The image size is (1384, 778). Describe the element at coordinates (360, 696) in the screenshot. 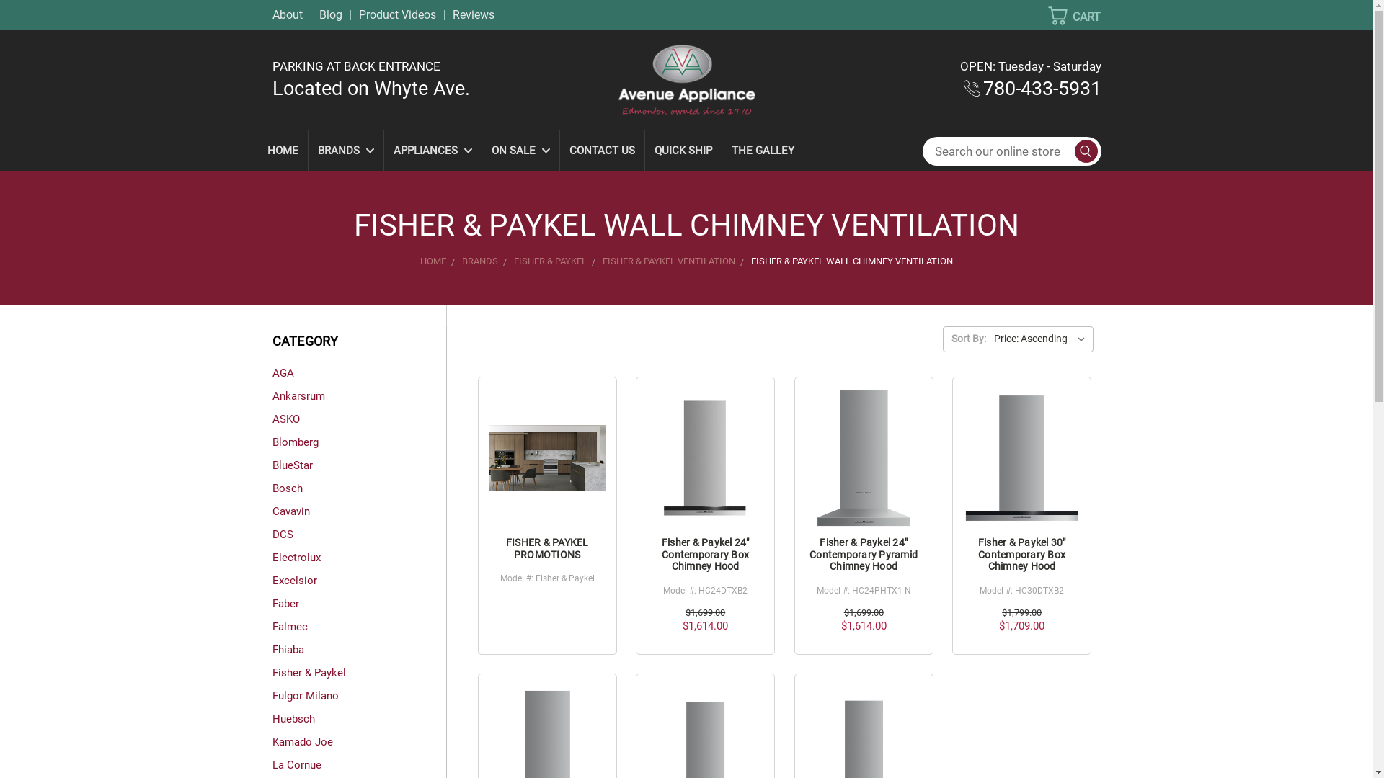

I see `Fulgor Milano` at that location.